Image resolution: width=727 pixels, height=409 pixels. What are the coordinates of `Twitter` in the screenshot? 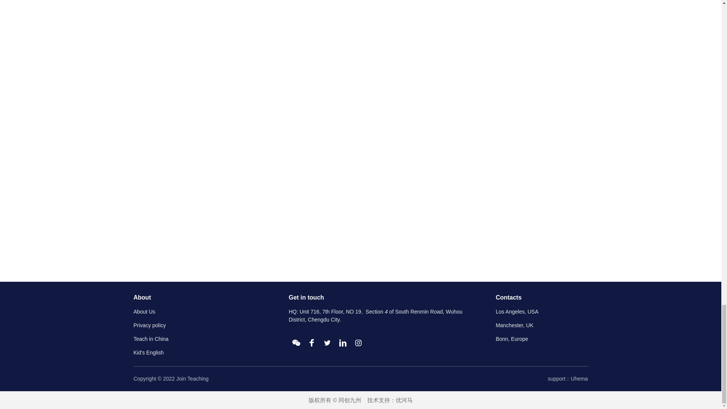 It's located at (327, 342).